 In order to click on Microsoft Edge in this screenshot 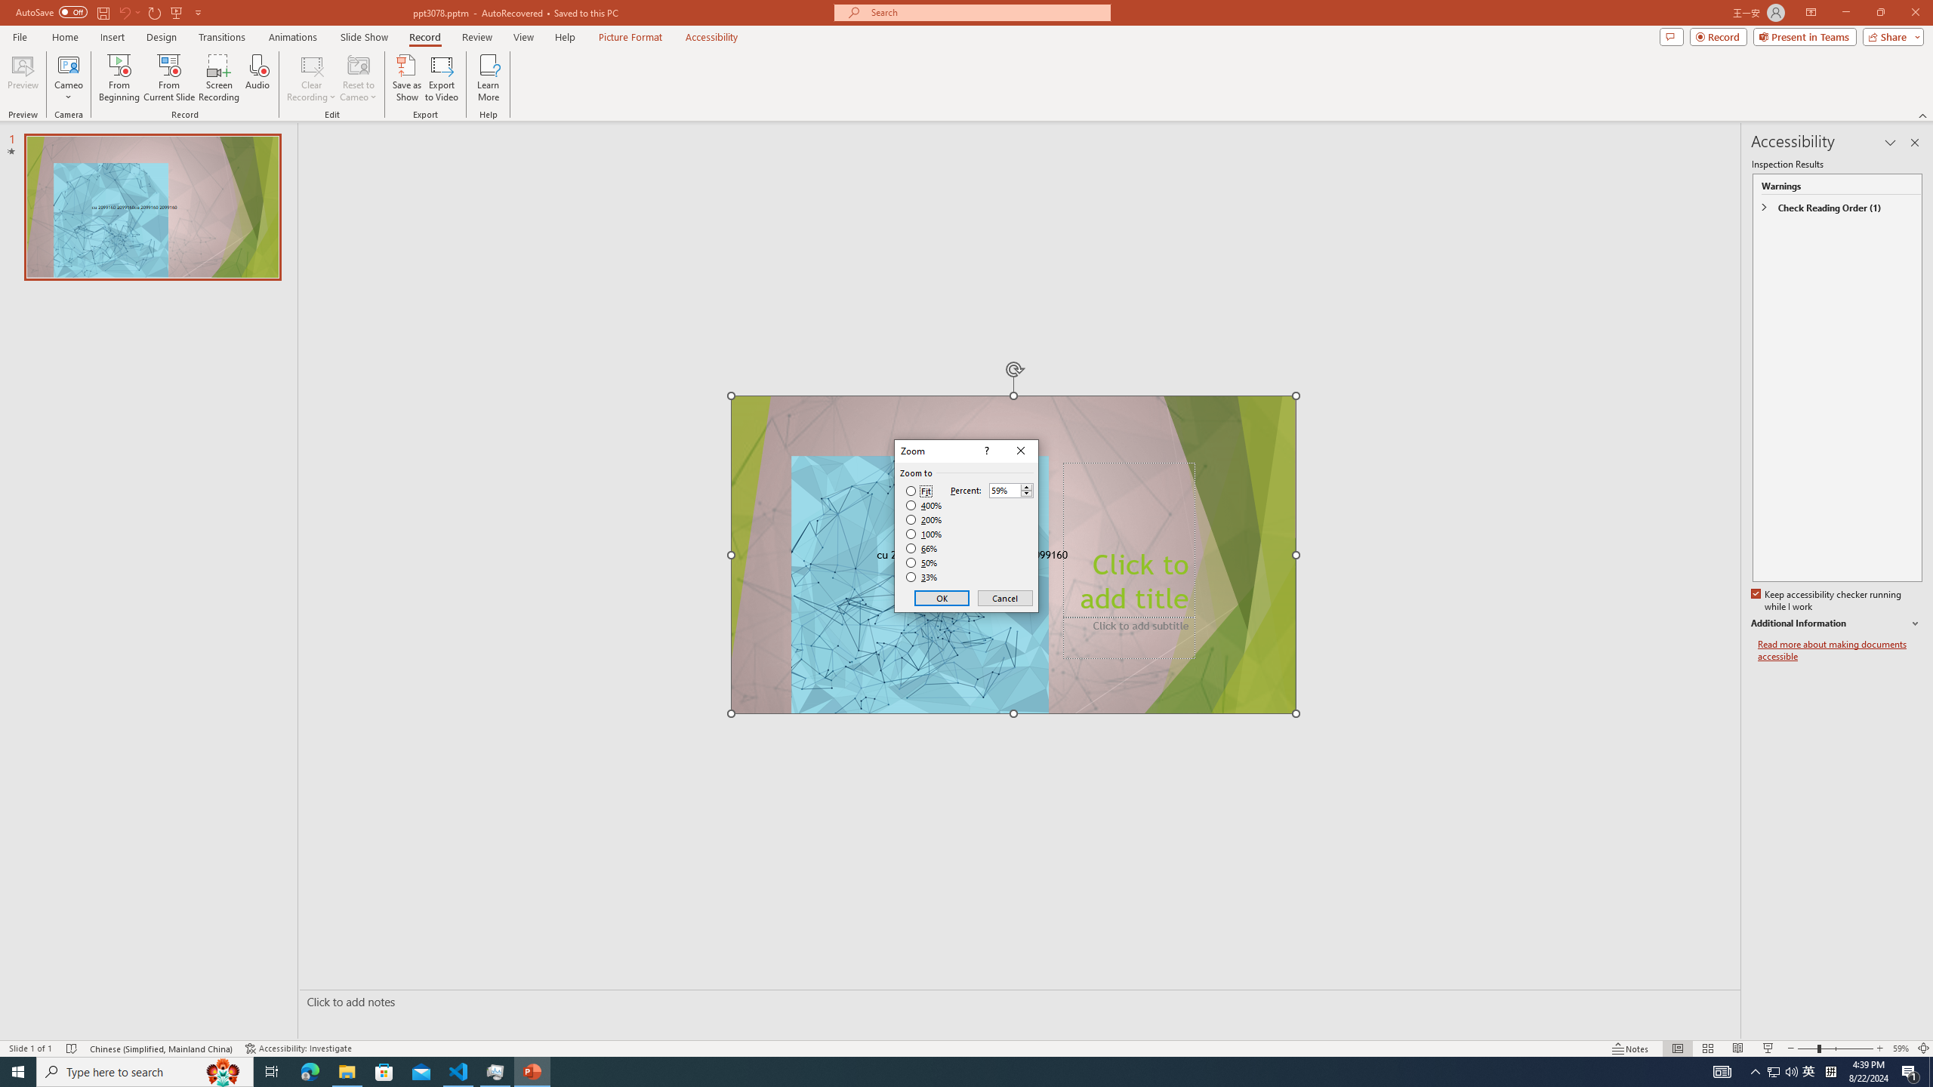, I will do `click(1809, 1072)`.